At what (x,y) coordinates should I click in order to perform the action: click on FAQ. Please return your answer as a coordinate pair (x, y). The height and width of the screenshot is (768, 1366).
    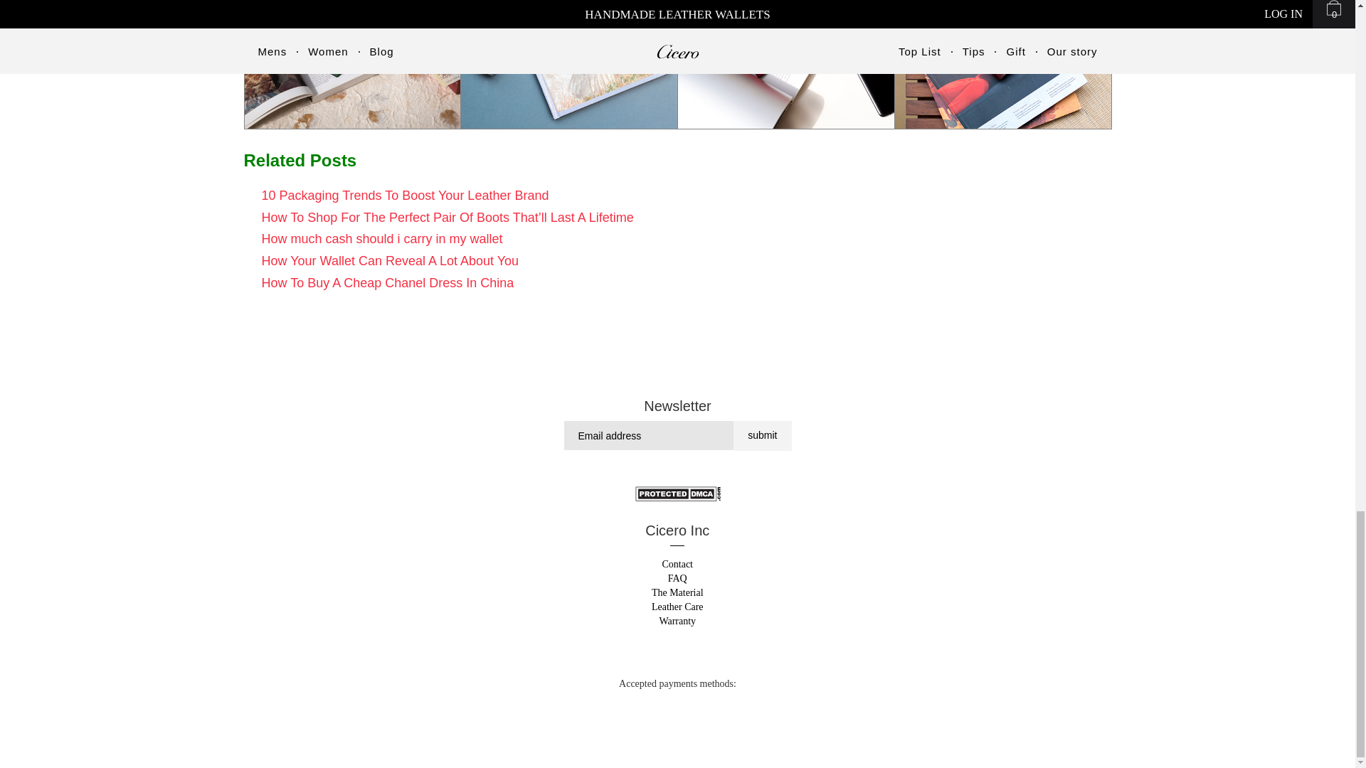
    Looking at the image, I should click on (677, 577).